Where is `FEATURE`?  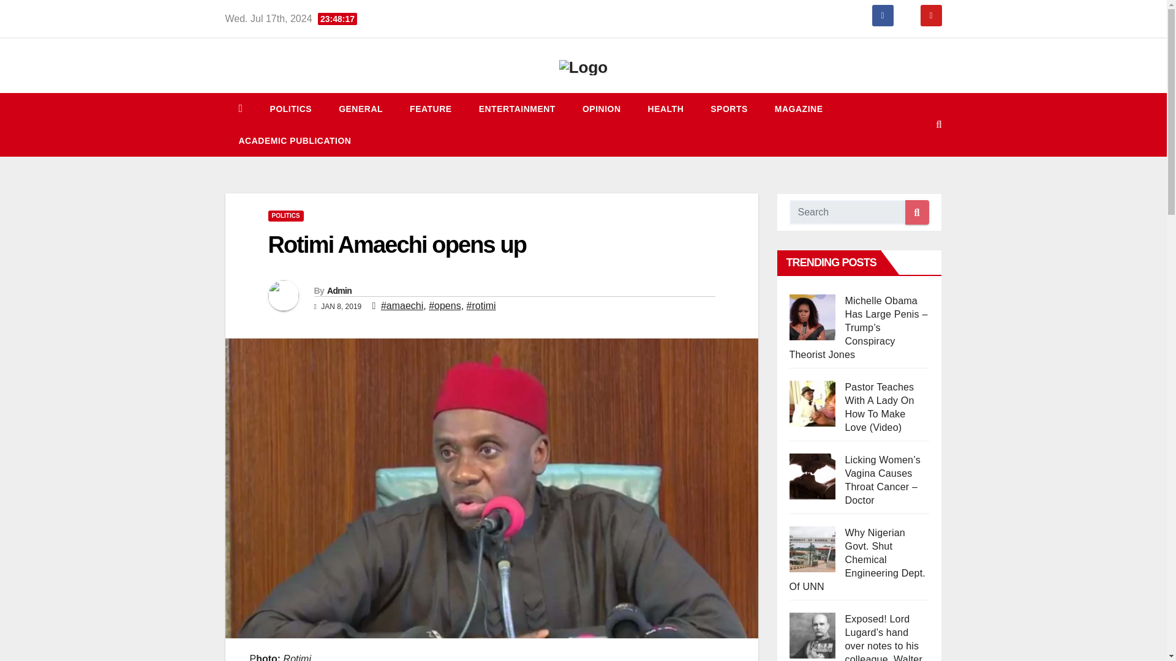
FEATURE is located at coordinates (431, 109).